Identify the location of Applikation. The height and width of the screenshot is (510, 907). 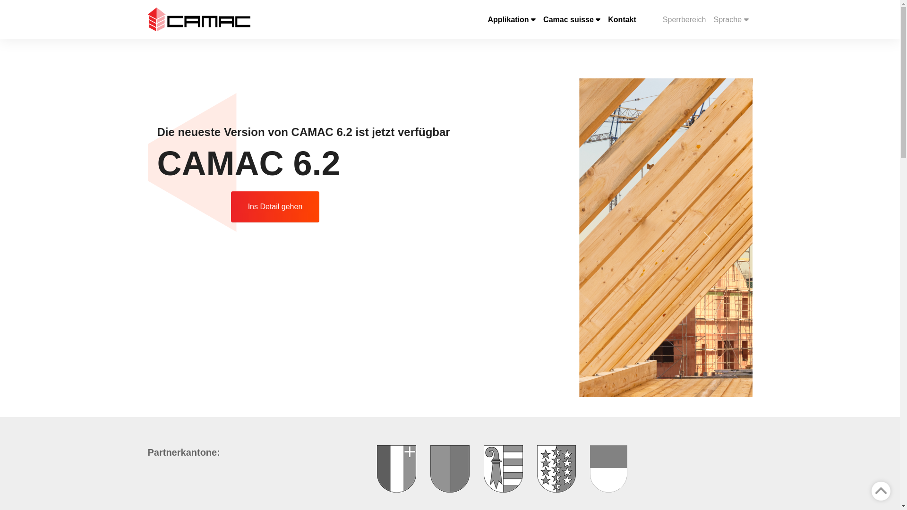
(512, 19).